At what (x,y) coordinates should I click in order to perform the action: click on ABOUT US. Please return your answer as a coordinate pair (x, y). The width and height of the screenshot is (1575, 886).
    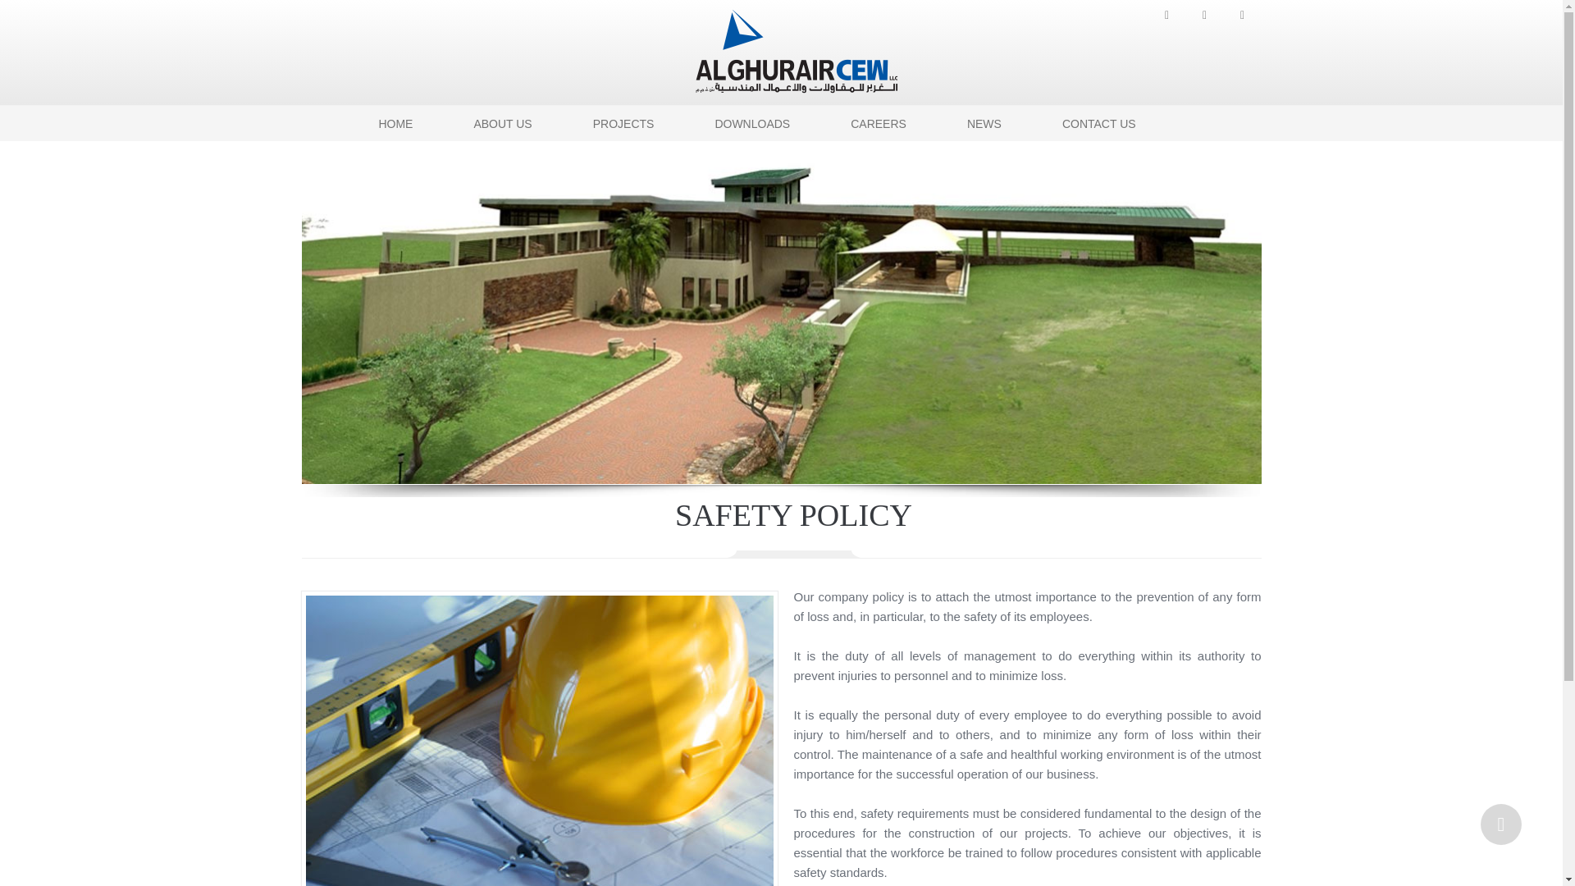
    Looking at the image, I should click on (502, 123).